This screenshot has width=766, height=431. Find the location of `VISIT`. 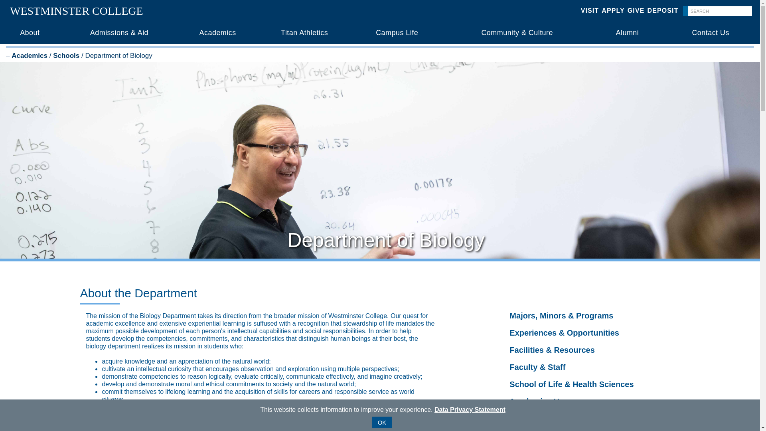

VISIT is located at coordinates (590, 10).